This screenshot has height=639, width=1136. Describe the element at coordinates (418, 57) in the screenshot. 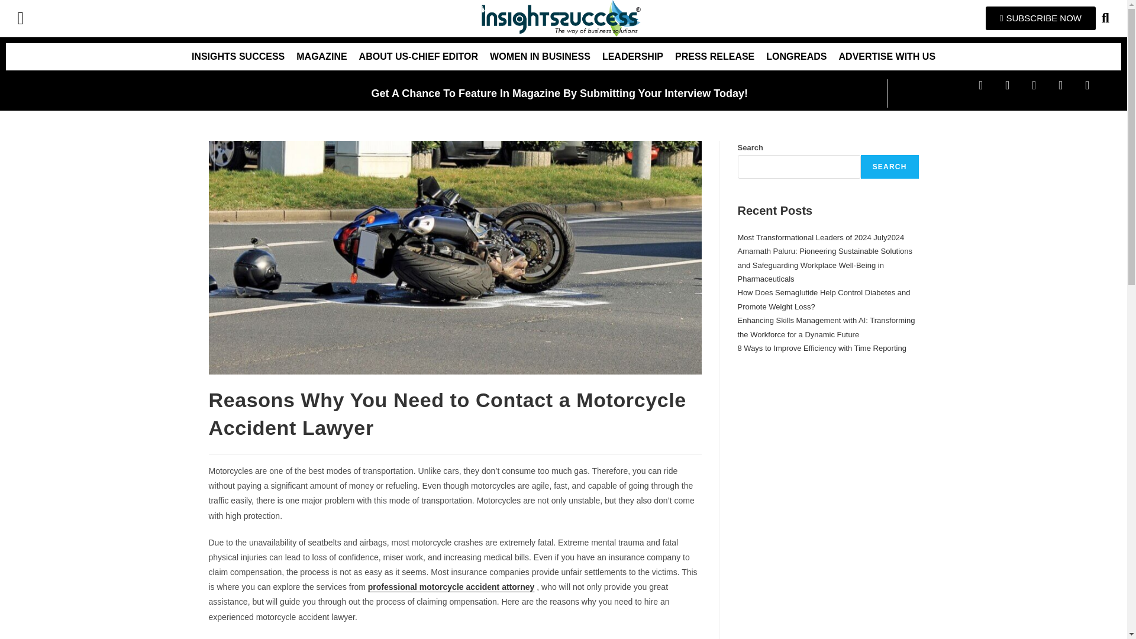

I see `ABOUT US-CHIEF EDITOR` at that location.